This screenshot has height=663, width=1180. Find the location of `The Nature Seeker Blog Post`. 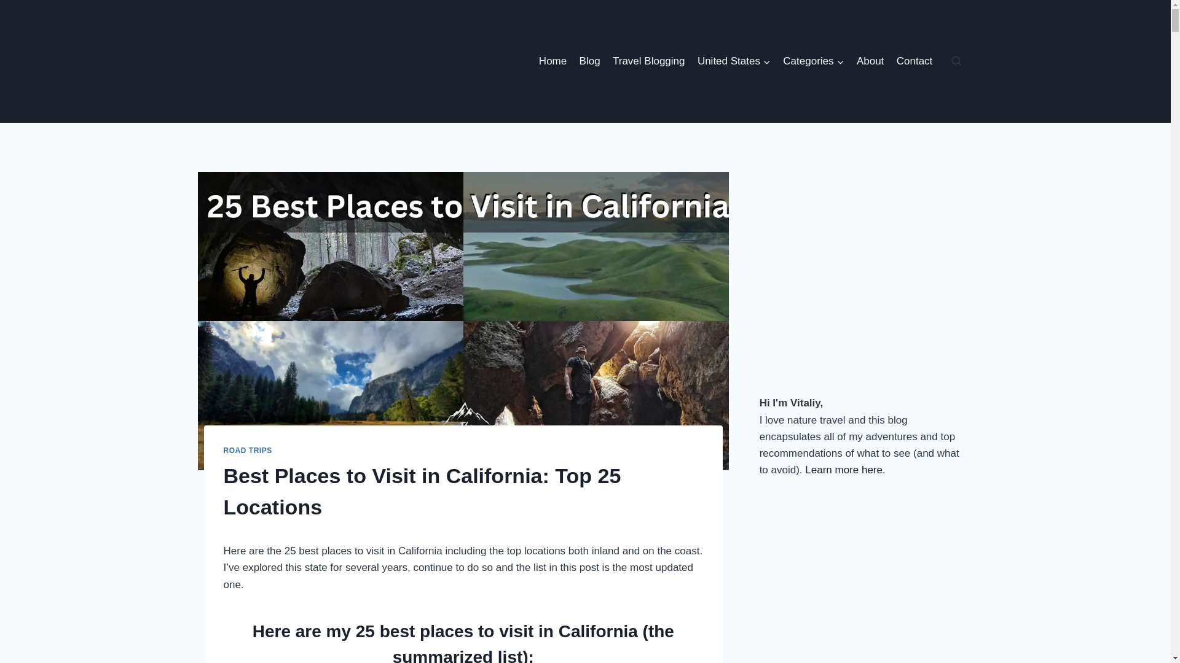

The Nature Seeker Blog Post is located at coordinates (589, 61).